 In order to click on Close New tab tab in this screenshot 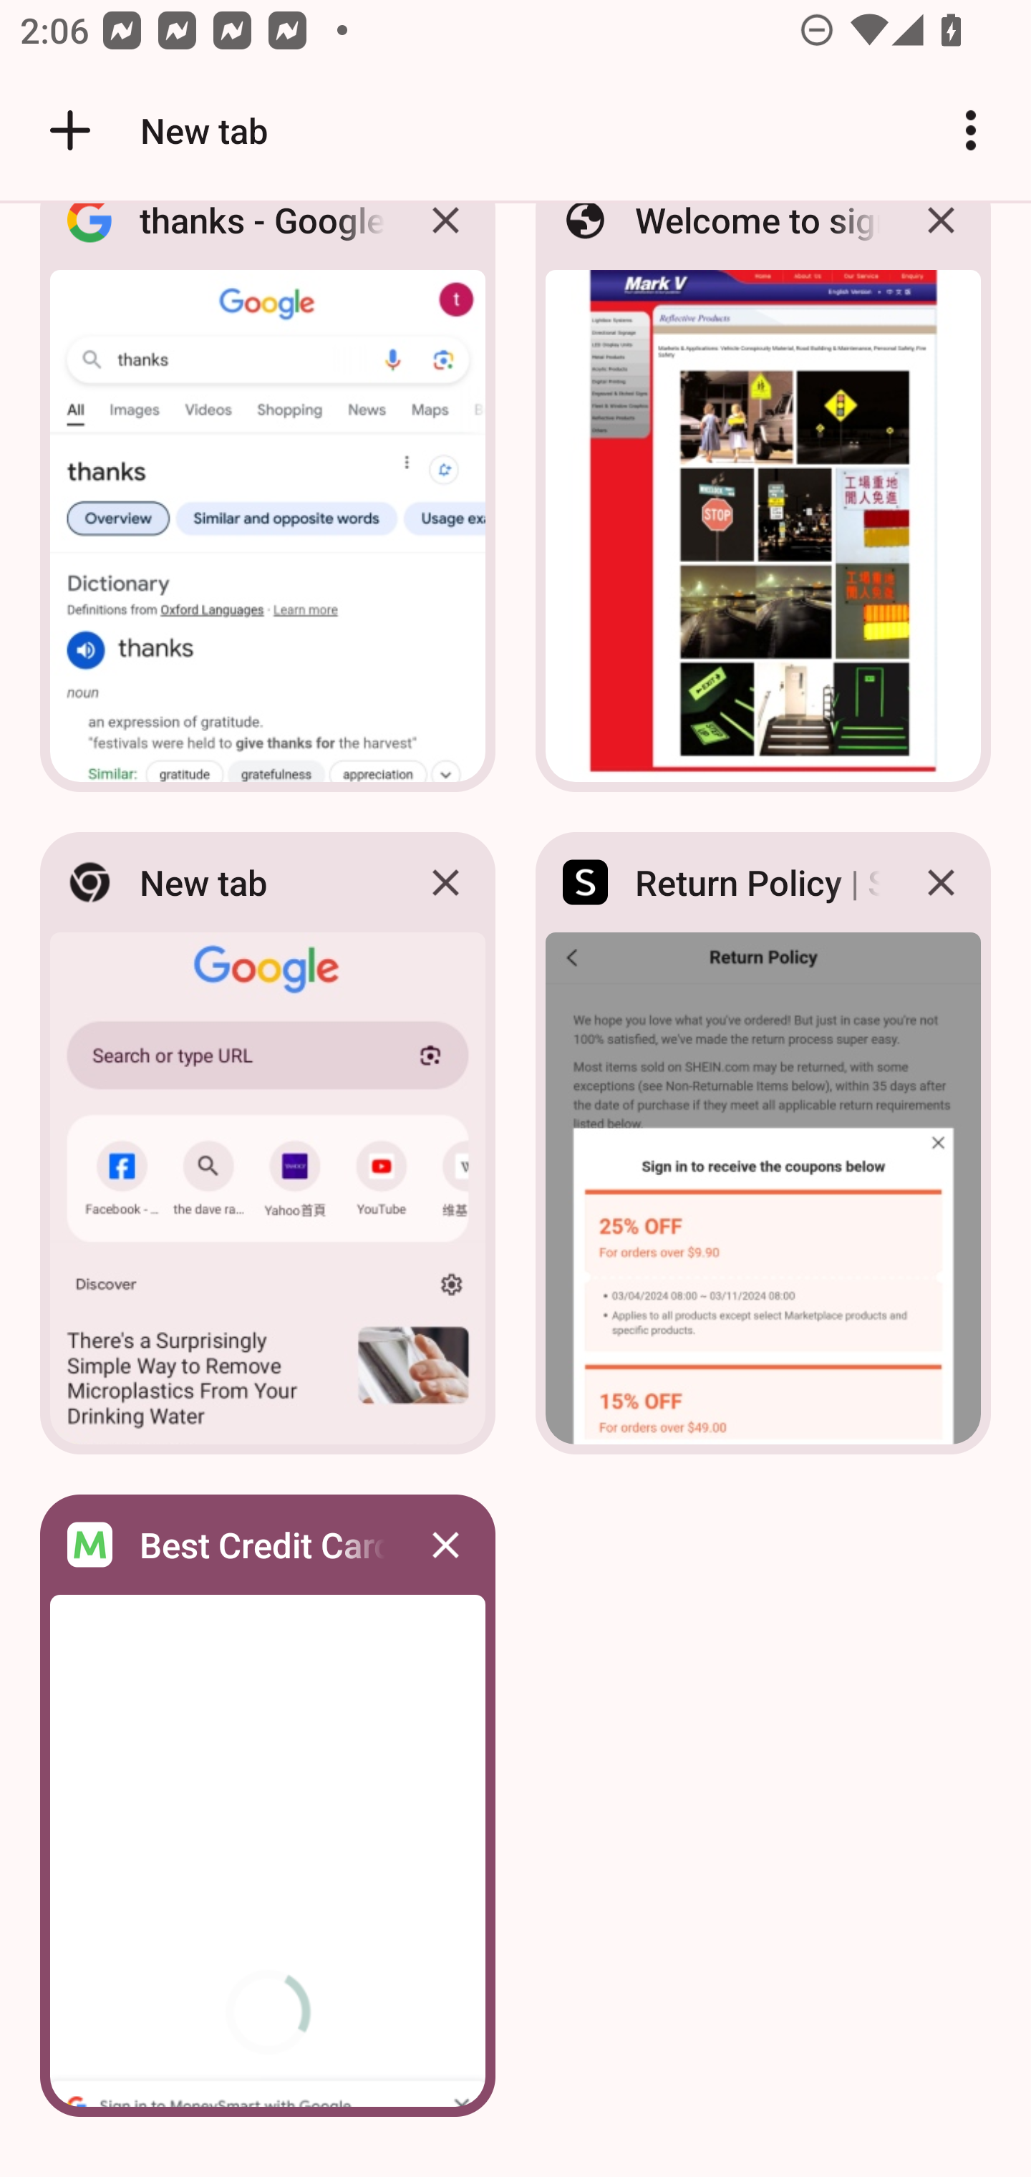, I will do `click(445, 882)`.